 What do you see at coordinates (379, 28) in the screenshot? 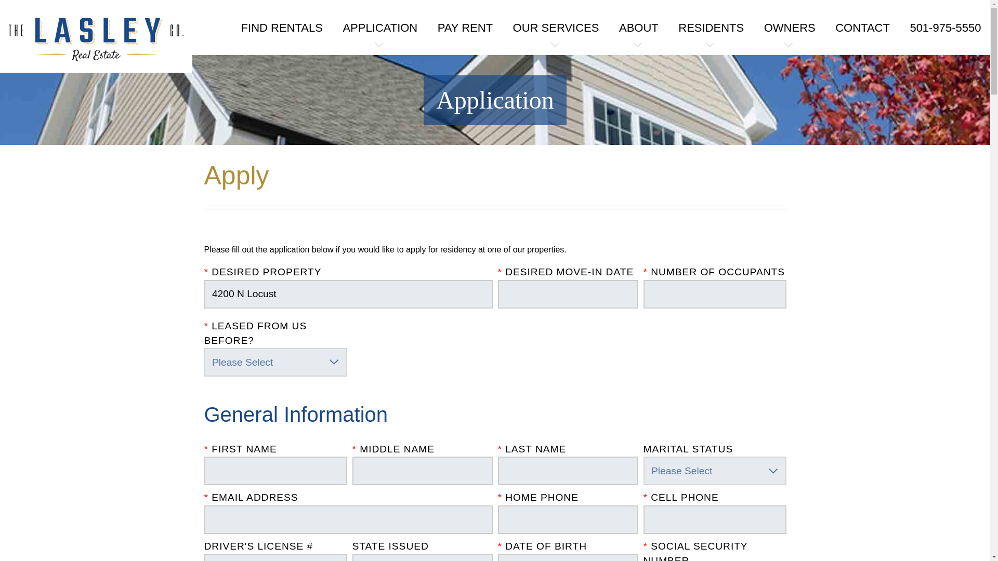
I see `APPLICATION` at bounding box center [379, 28].